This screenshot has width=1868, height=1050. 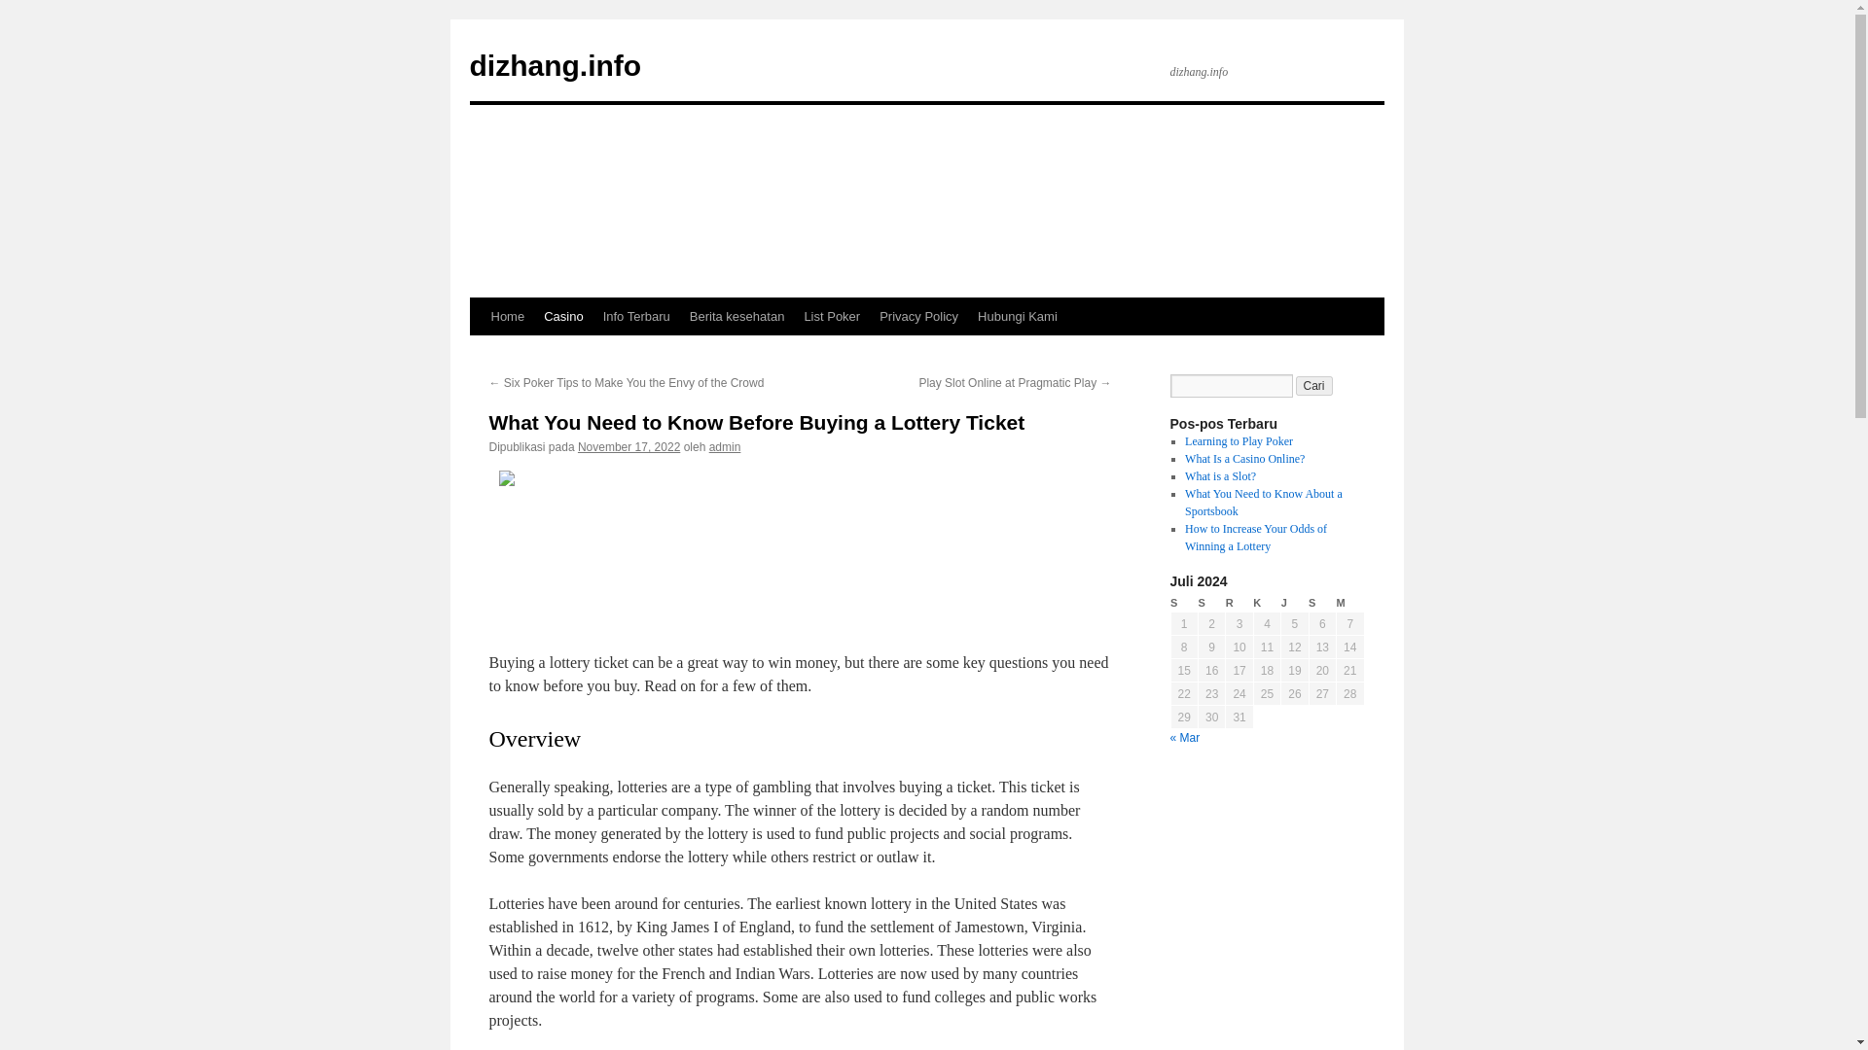 I want to click on What You Need to Know About a Sportsbook, so click(x=1263, y=503).